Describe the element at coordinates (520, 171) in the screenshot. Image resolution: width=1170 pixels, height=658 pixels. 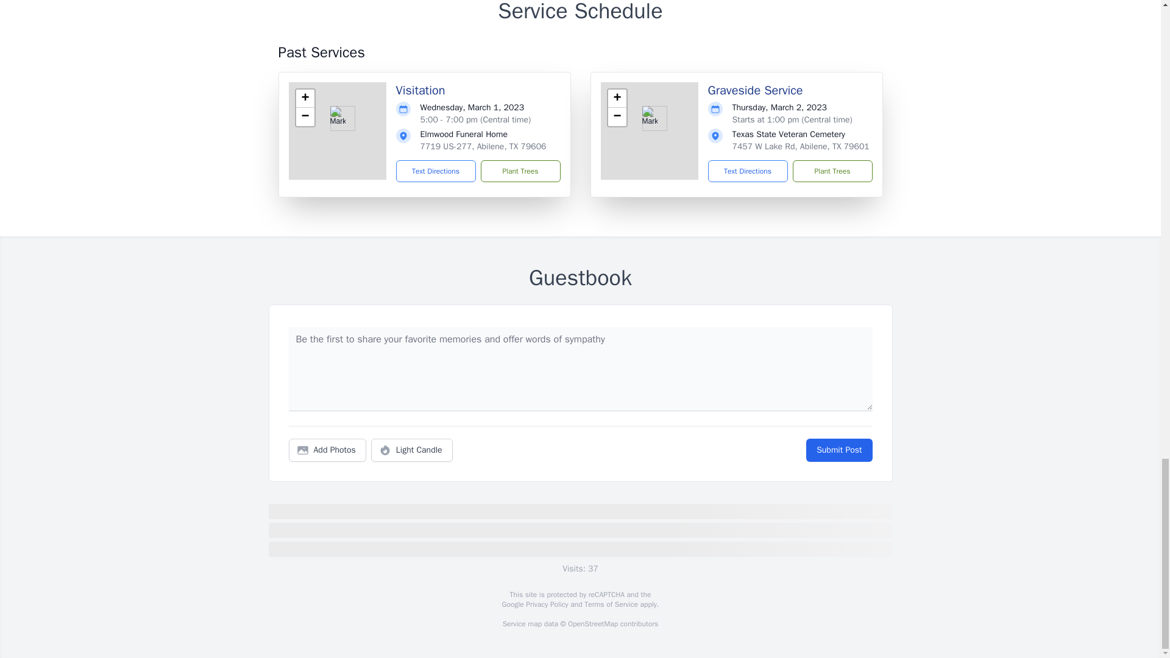
I see `Plant Trees` at that location.